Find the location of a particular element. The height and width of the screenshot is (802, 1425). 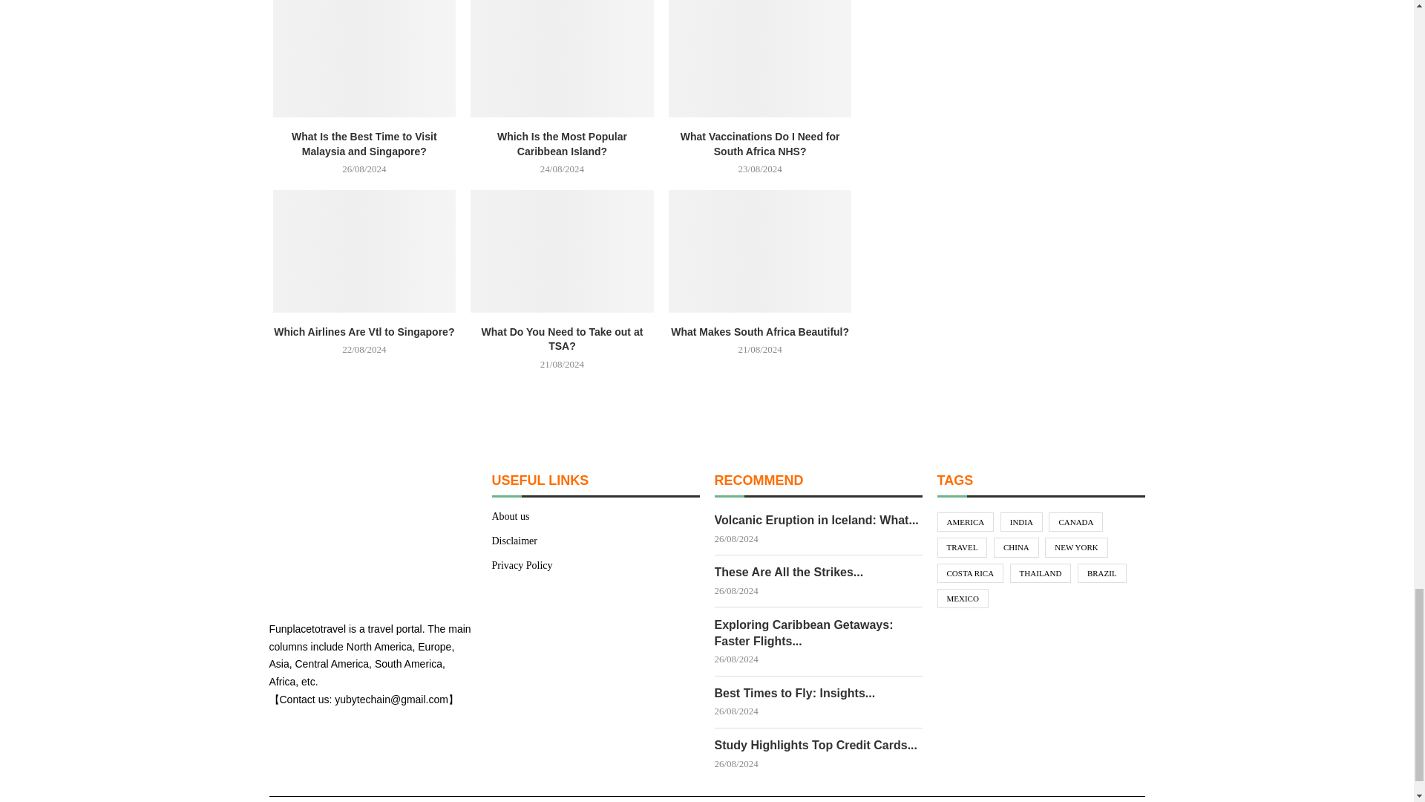

What Vaccinations Do I Need for South Africa NHS? is located at coordinates (760, 58).